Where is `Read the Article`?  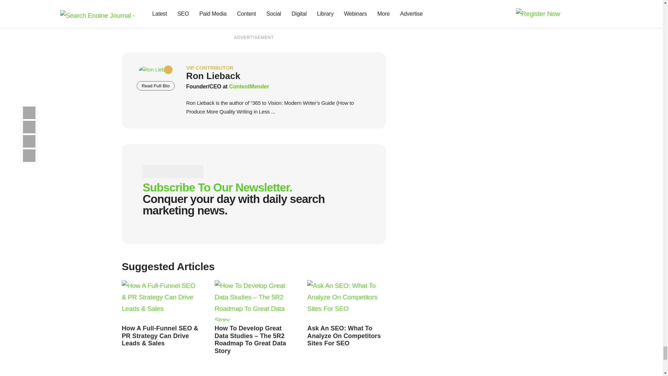 Read the Article is located at coordinates (160, 336).